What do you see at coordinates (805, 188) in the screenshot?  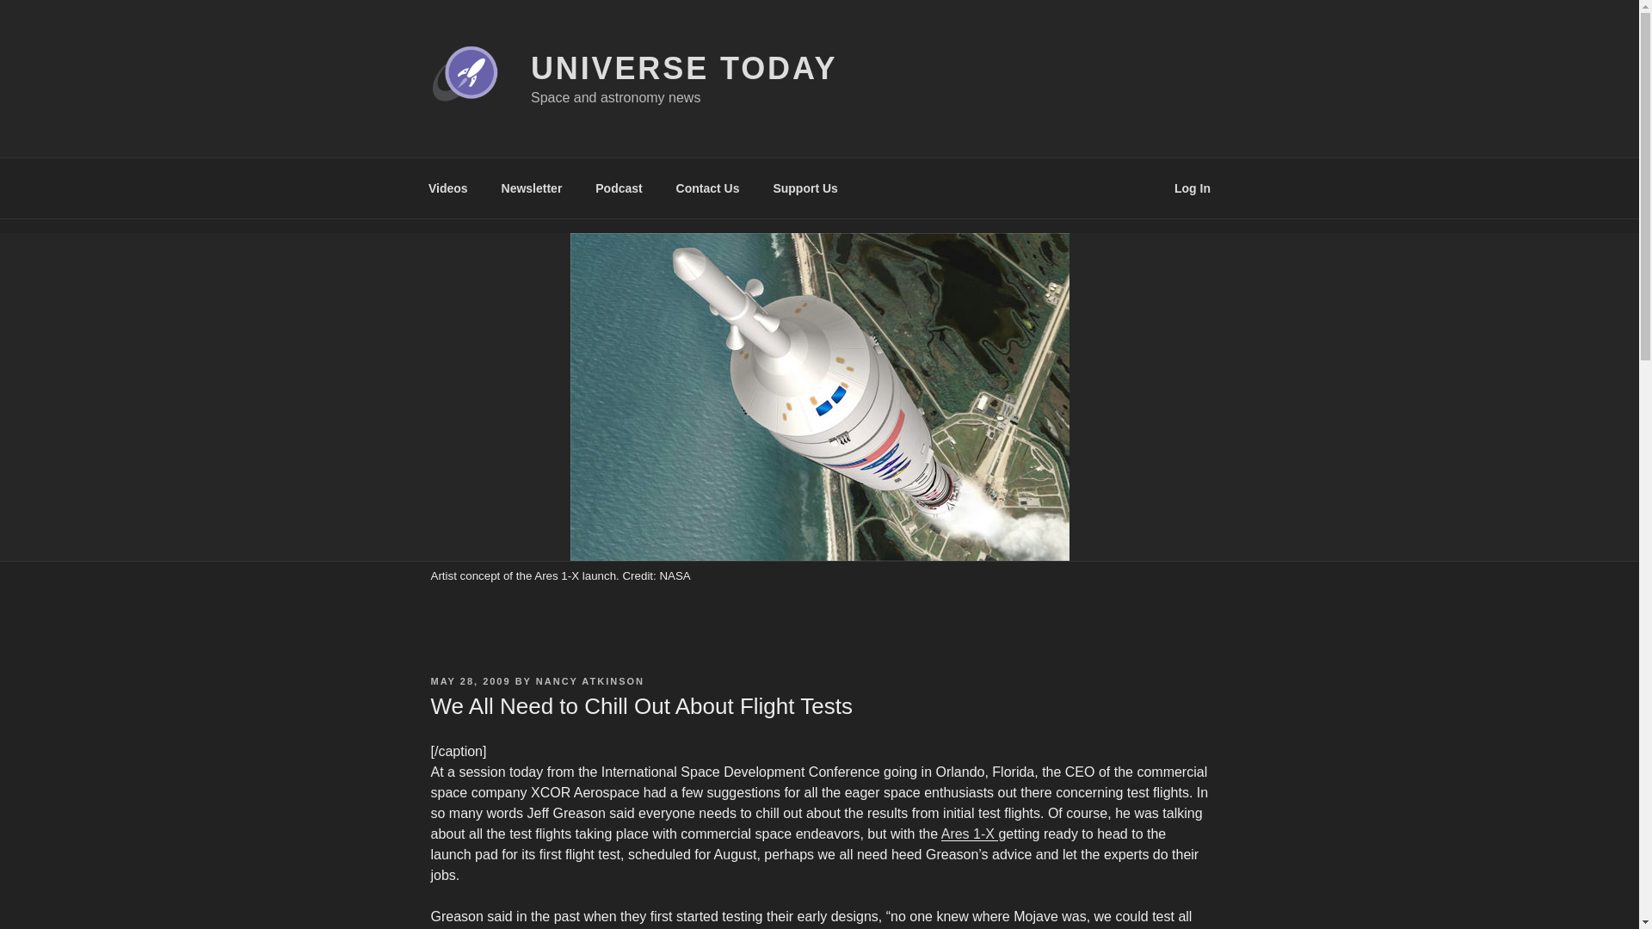 I see `Support Us` at bounding box center [805, 188].